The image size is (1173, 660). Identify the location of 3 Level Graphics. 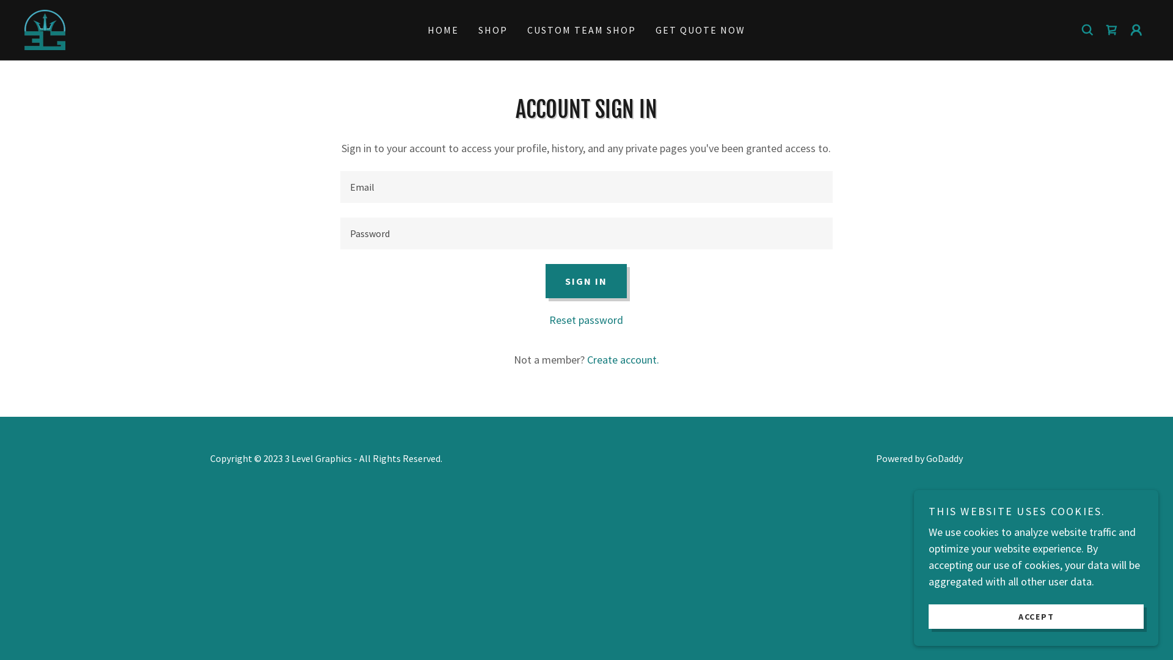
(45, 28).